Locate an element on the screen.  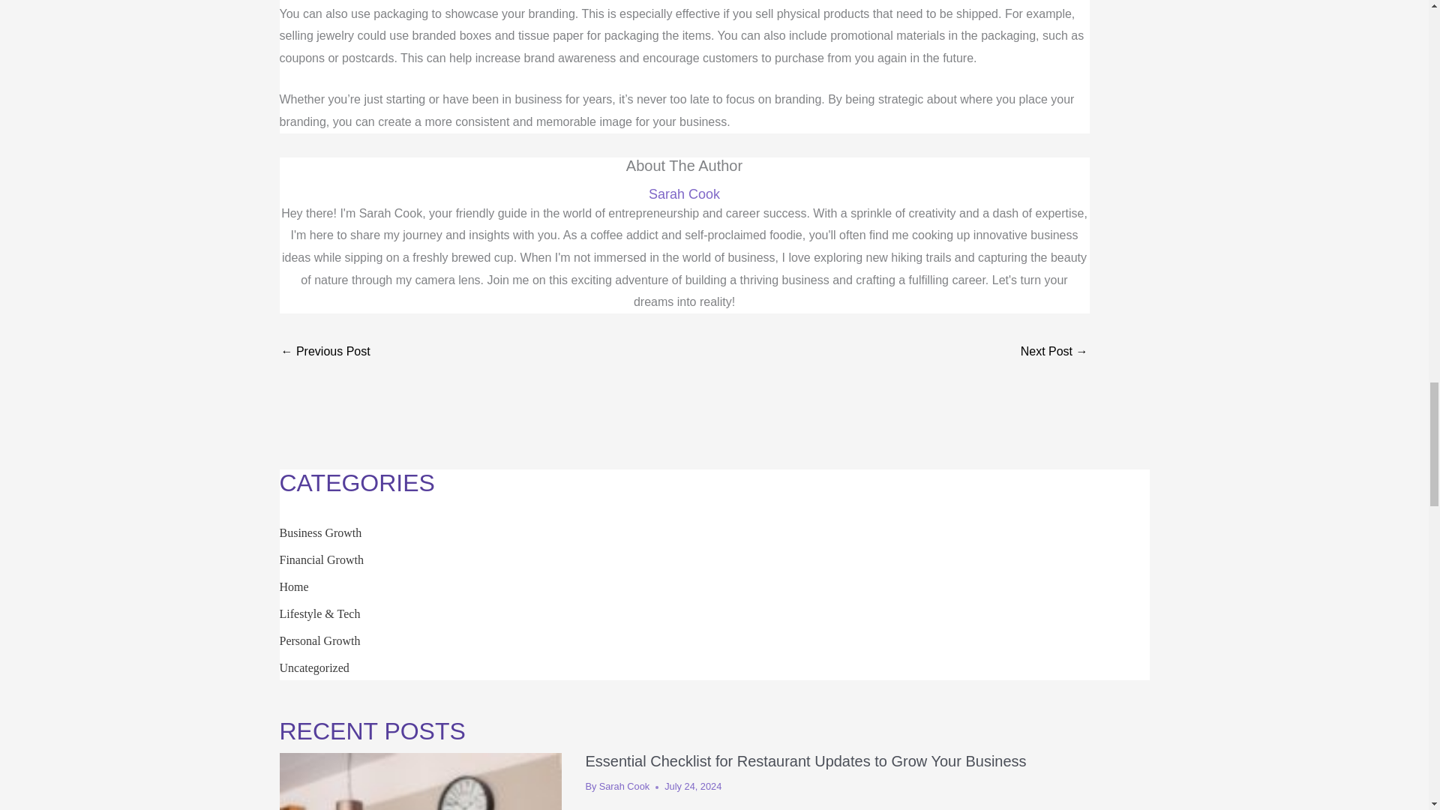
Helpful Technological Advancements in Manufacturing Industry is located at coordinates (1054, 352).